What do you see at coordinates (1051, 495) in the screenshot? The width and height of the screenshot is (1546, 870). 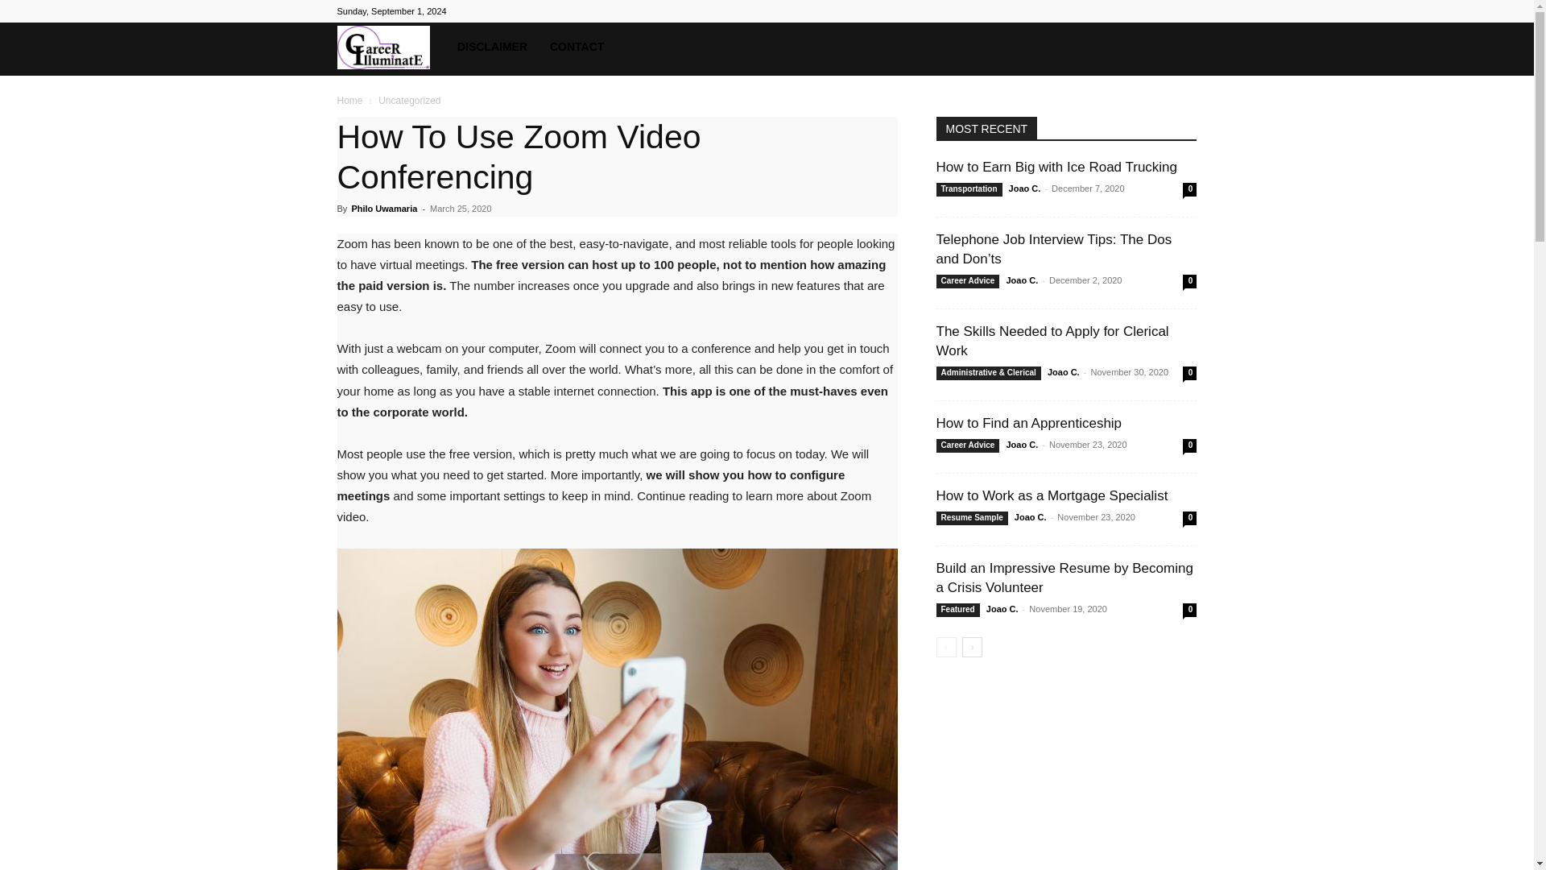 I see `How to Work as a Mortgage Specialist` at bounding box center [1051, 495].